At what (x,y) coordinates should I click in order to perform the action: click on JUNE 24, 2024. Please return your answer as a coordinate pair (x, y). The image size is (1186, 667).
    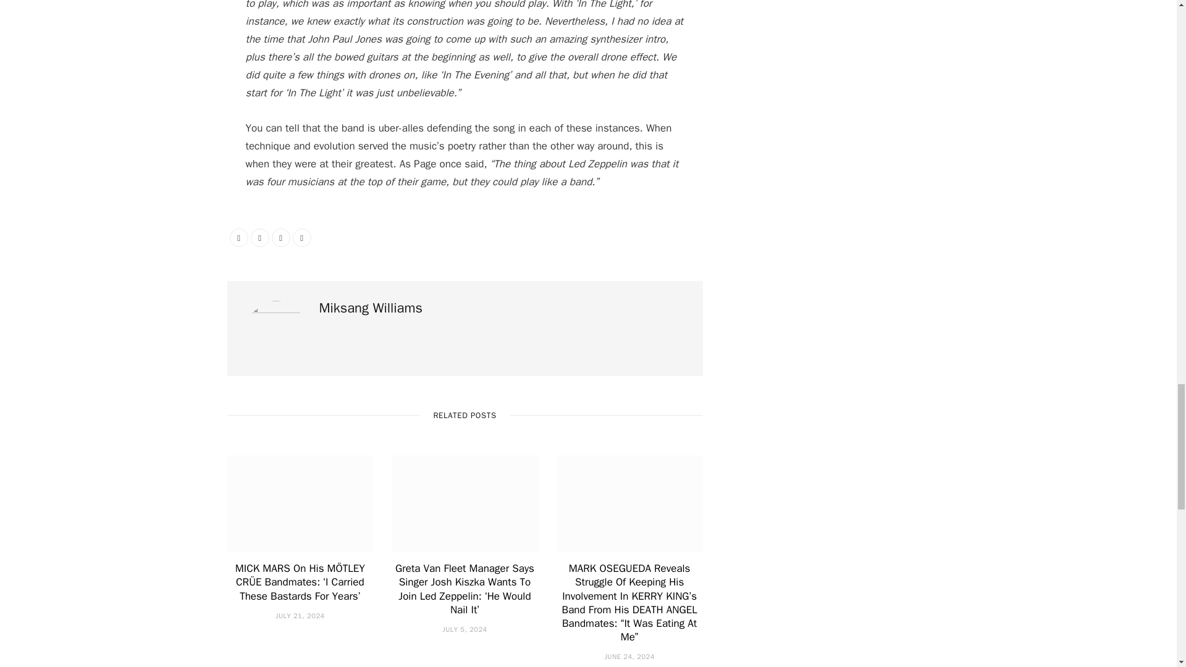
    Looking at the image, I should click on (629, 657).